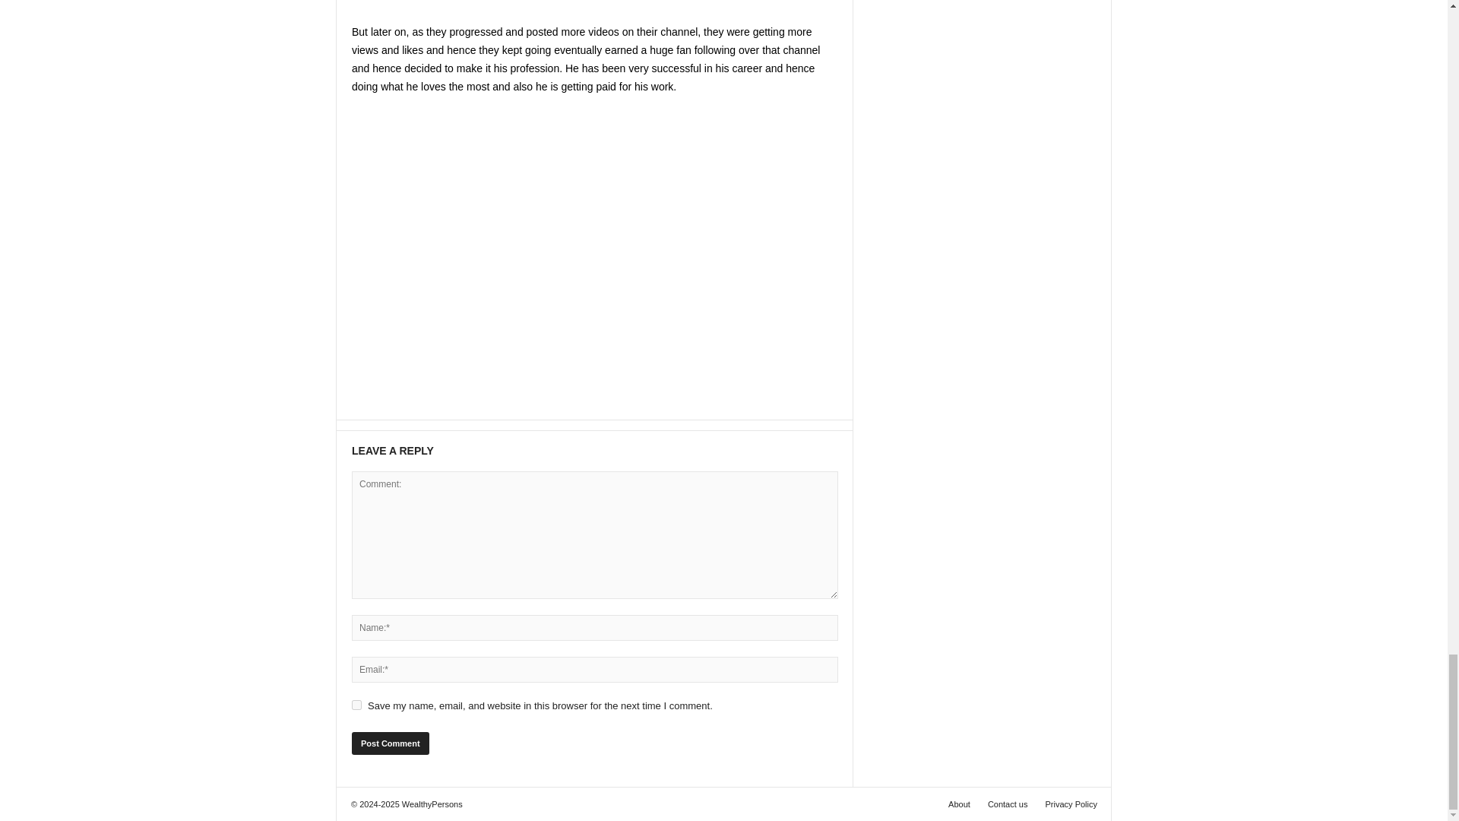 Image resolution: width=1459 pixels, height=821 pixels. What do you see at coordinates (1008, 804) in the screenshot?
I see `Contact us` at bounding box center [1008, 804].